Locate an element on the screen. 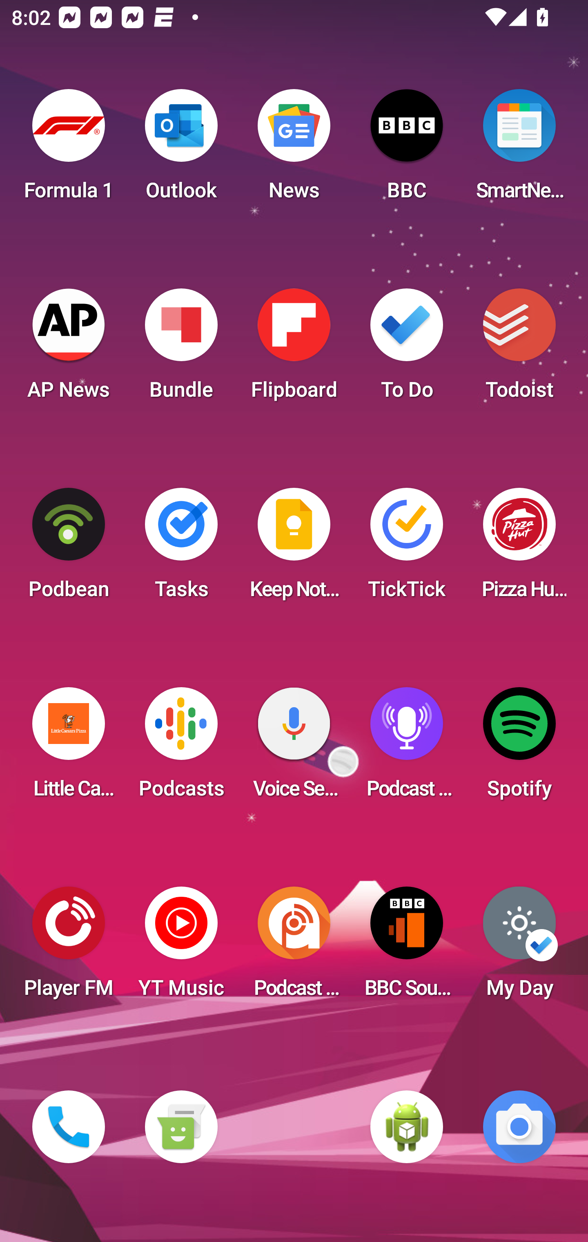 Image resolution: width=588 pixels, height=1242 pixels. Podcast Player is located at coordinates (407, 748).